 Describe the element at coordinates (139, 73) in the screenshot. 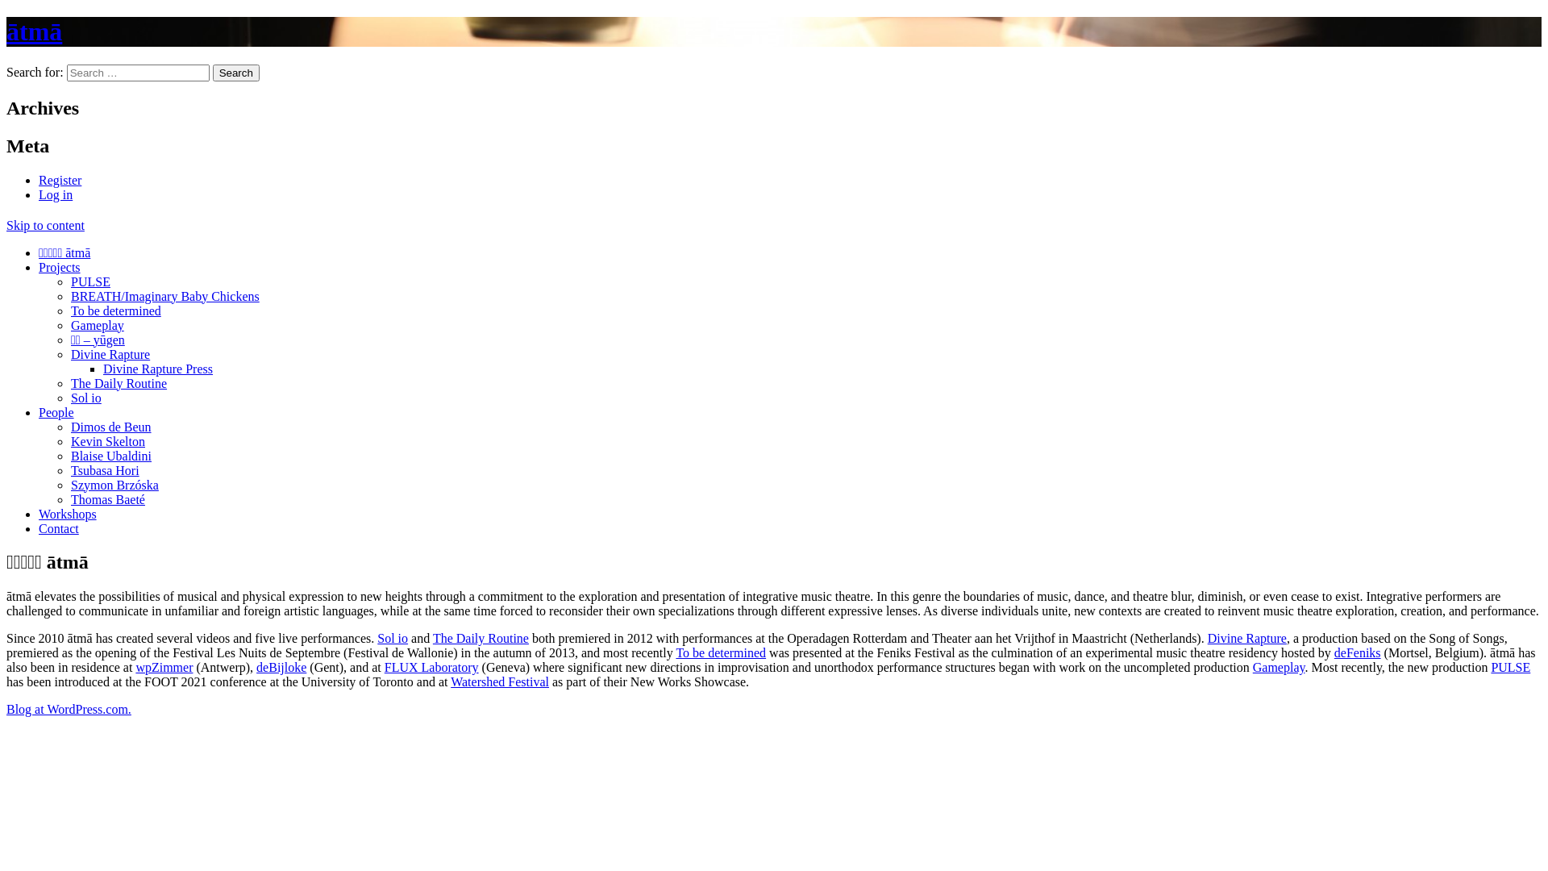

I see `Search for:` at that location.